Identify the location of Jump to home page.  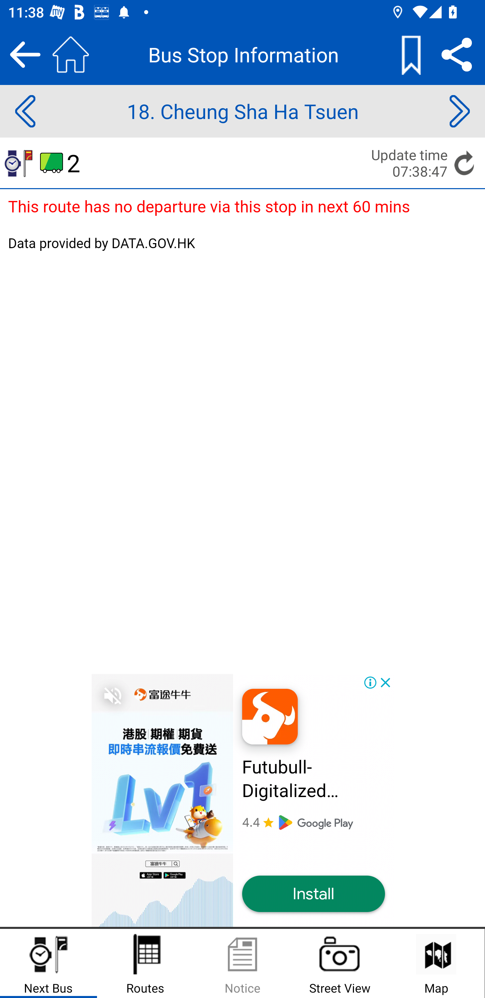
(71, 54).